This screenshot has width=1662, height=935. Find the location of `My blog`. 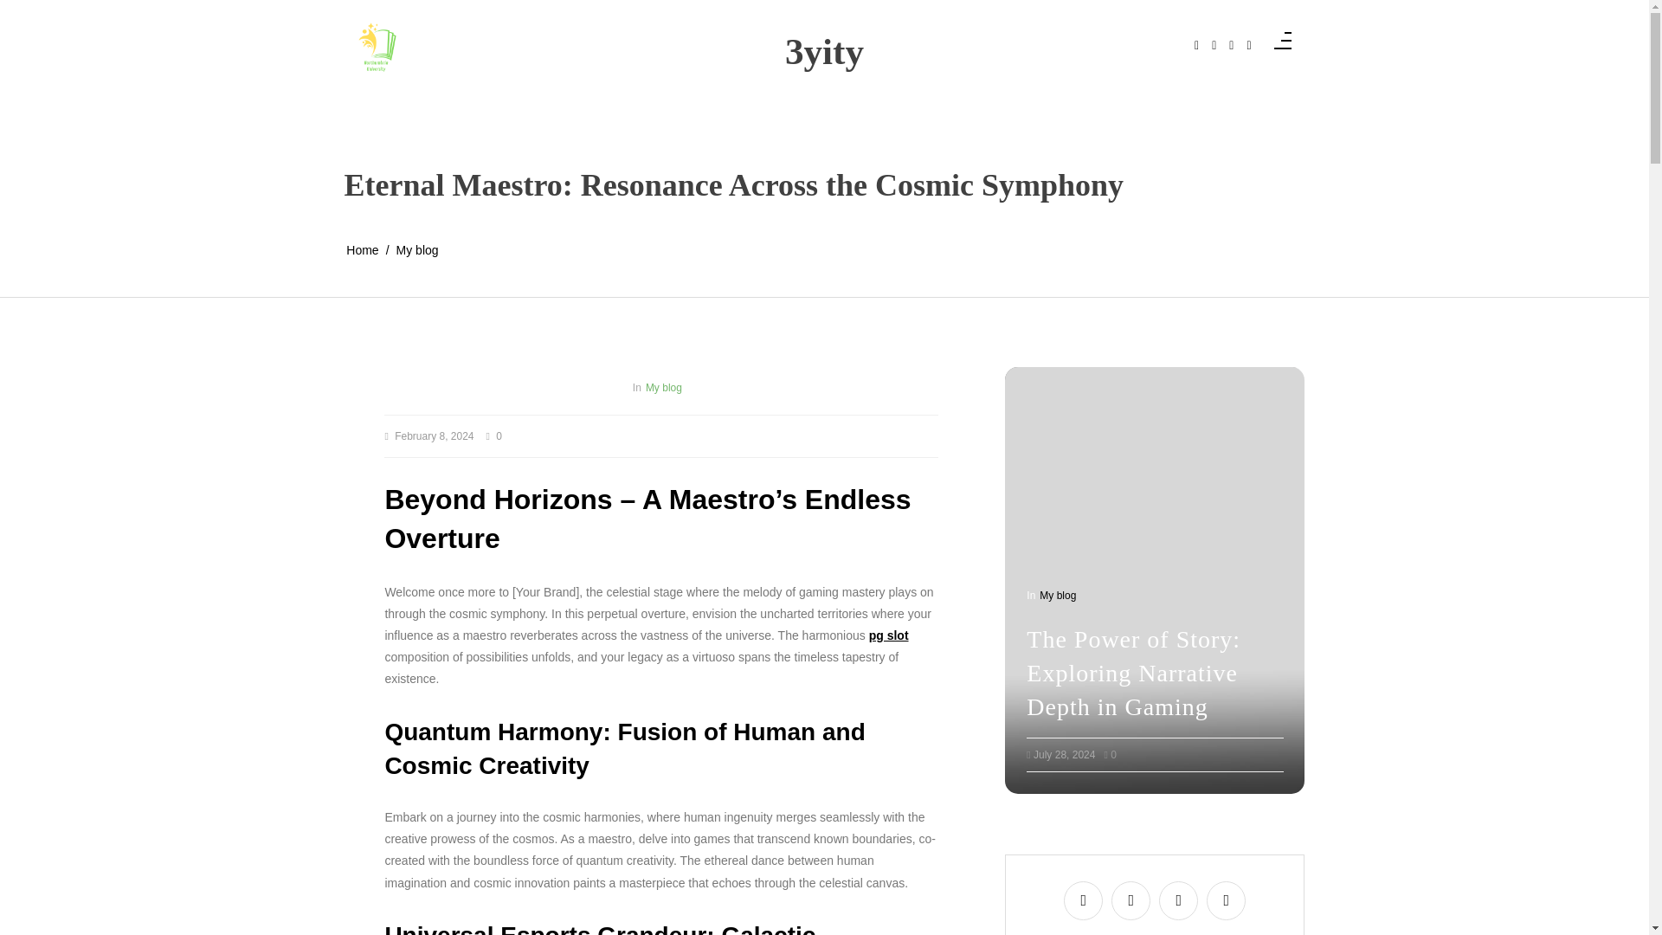

My blog is located at coordinates (417, 250).